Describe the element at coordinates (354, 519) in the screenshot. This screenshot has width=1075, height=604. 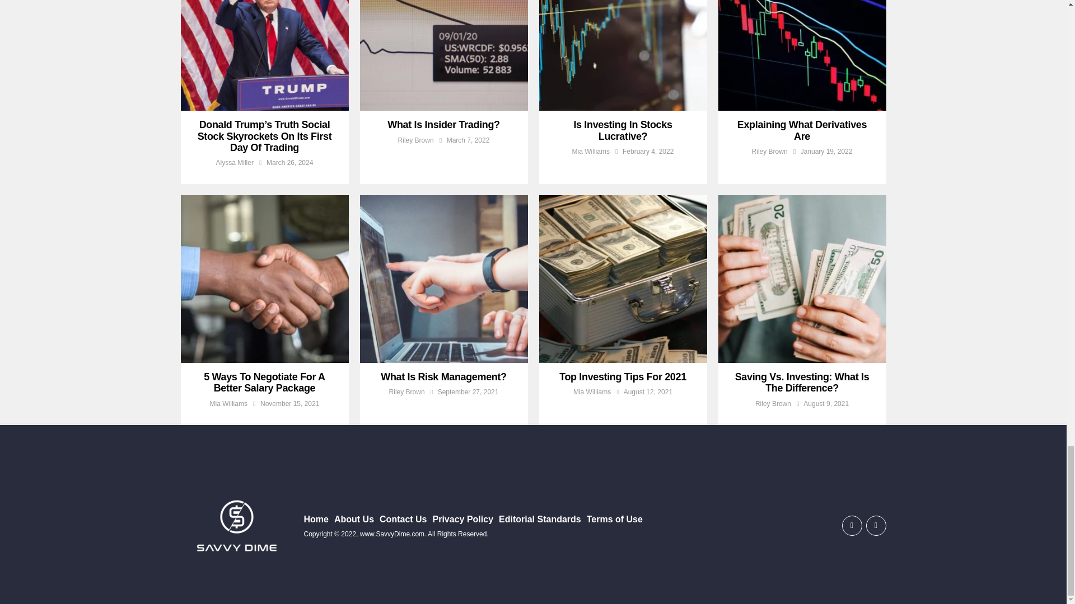
I see `About Us` at that location.